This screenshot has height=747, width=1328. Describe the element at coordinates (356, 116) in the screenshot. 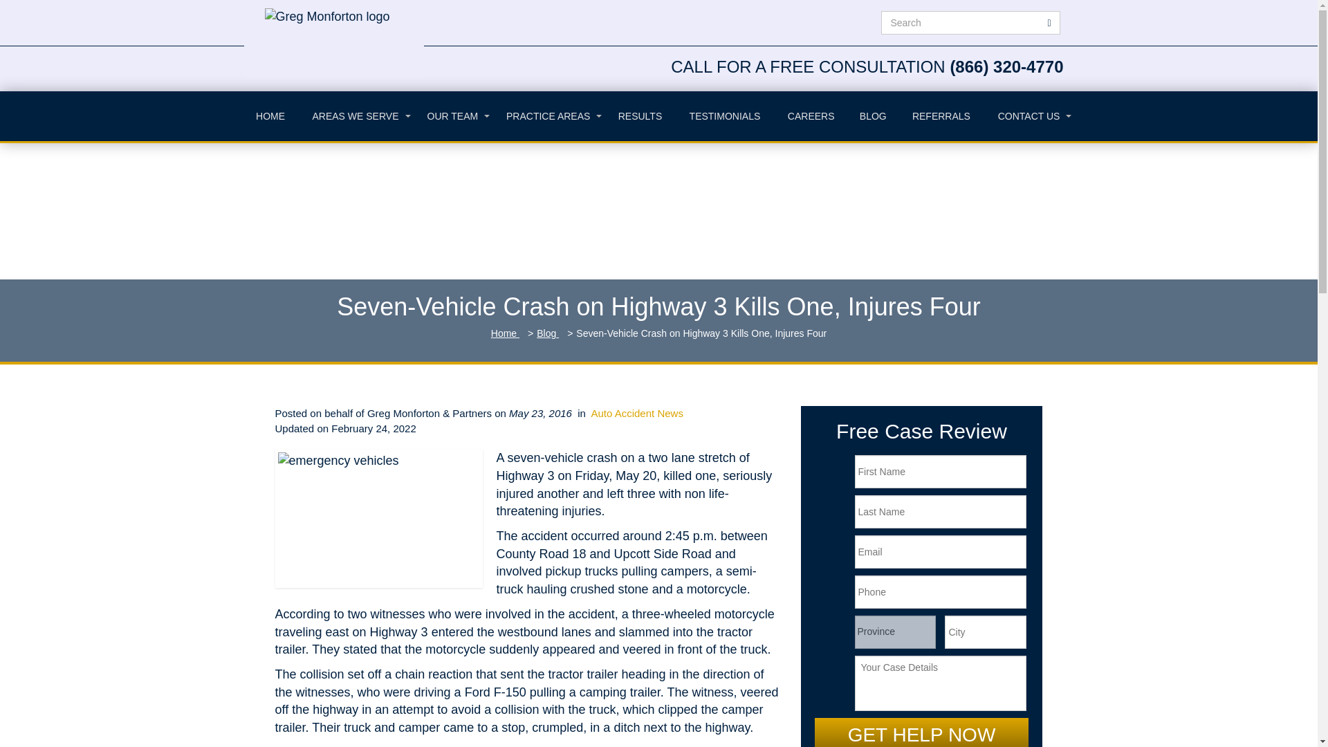

I see `AREAS WE SERVE` at that location.